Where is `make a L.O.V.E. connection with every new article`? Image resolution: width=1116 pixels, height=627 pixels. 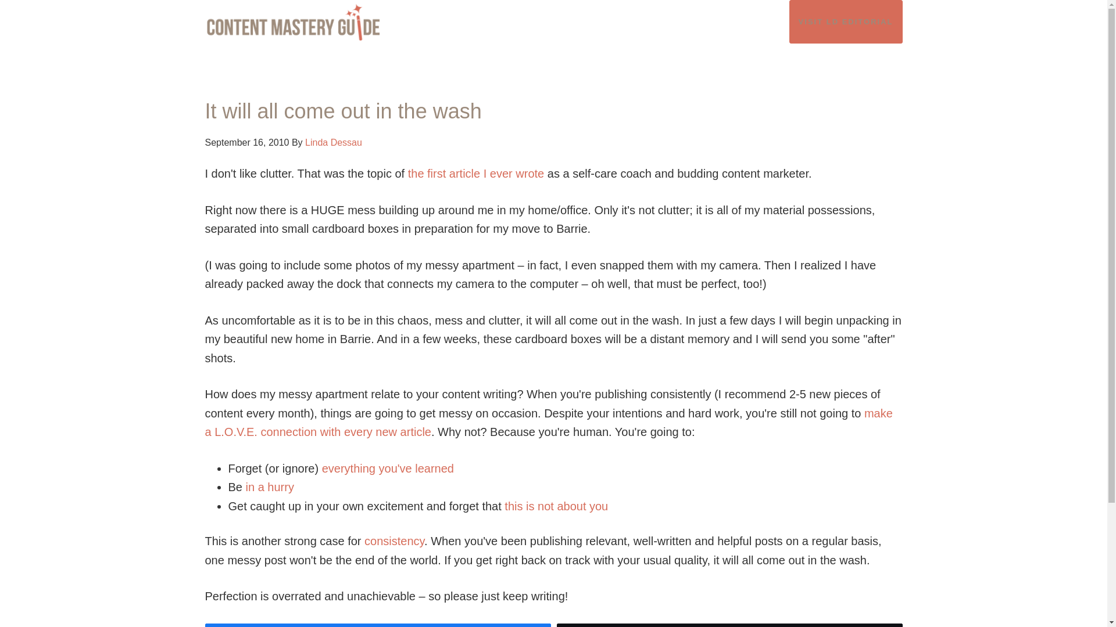 make a L.O.V.E. connection with every new article is located at coordinates (548, 423).